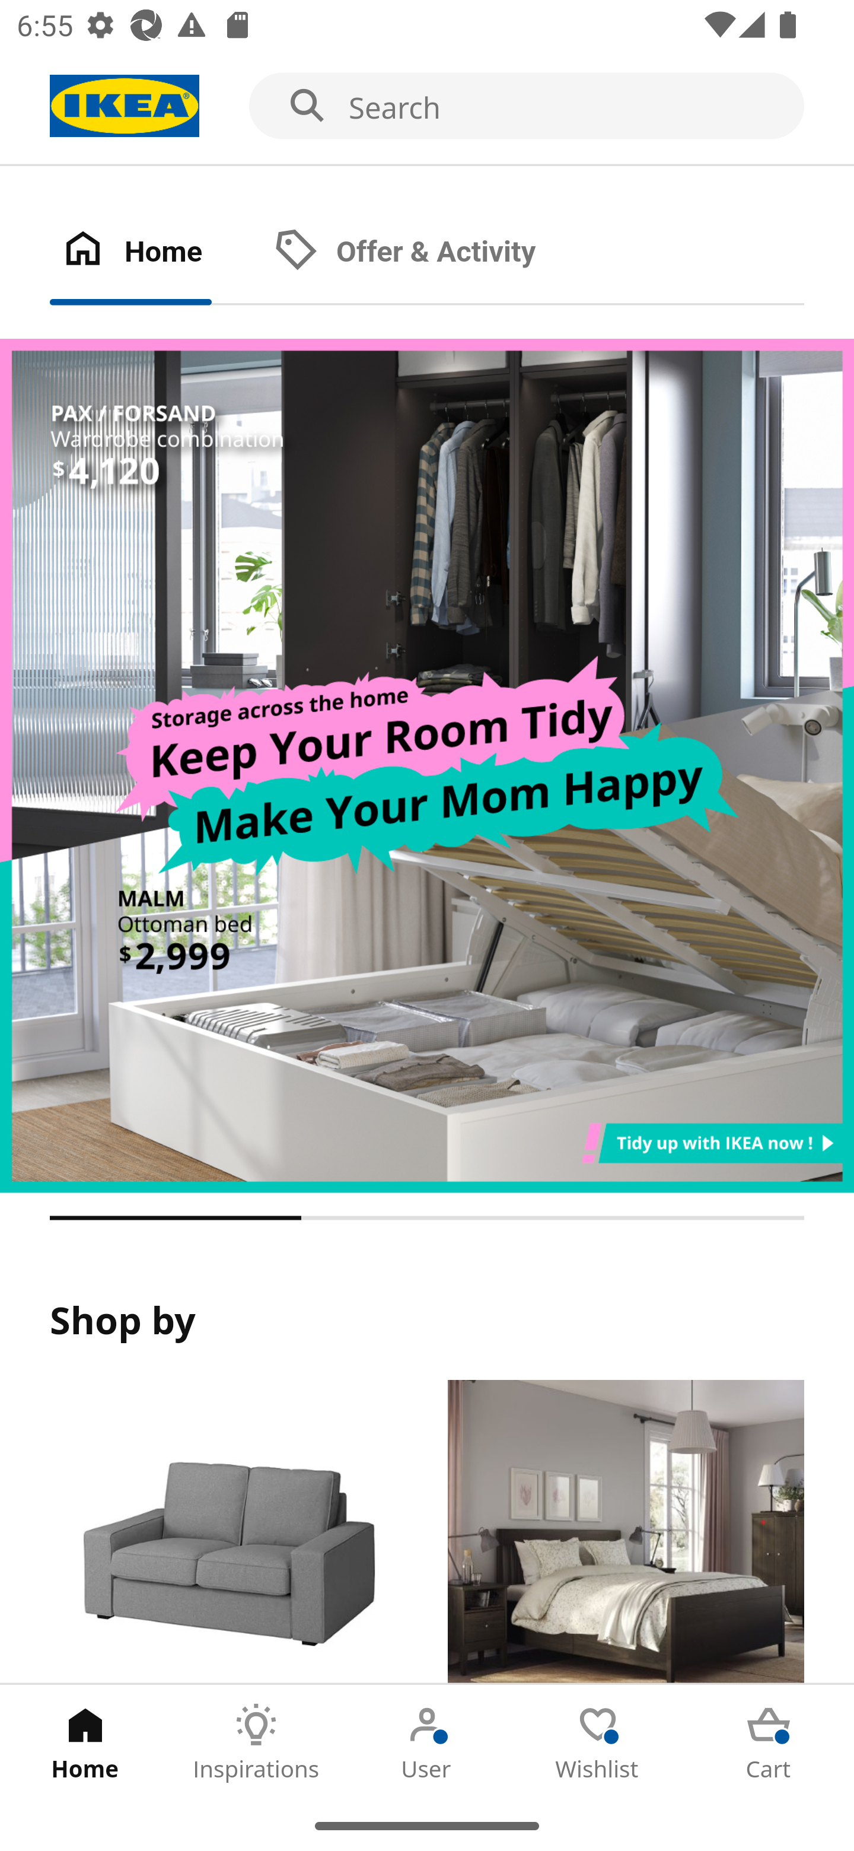 The width and height of the screenshot is (854, 1851). Describe the element at coordinates (626, 1532) in the screenshot. I see `Rooms` at that location.